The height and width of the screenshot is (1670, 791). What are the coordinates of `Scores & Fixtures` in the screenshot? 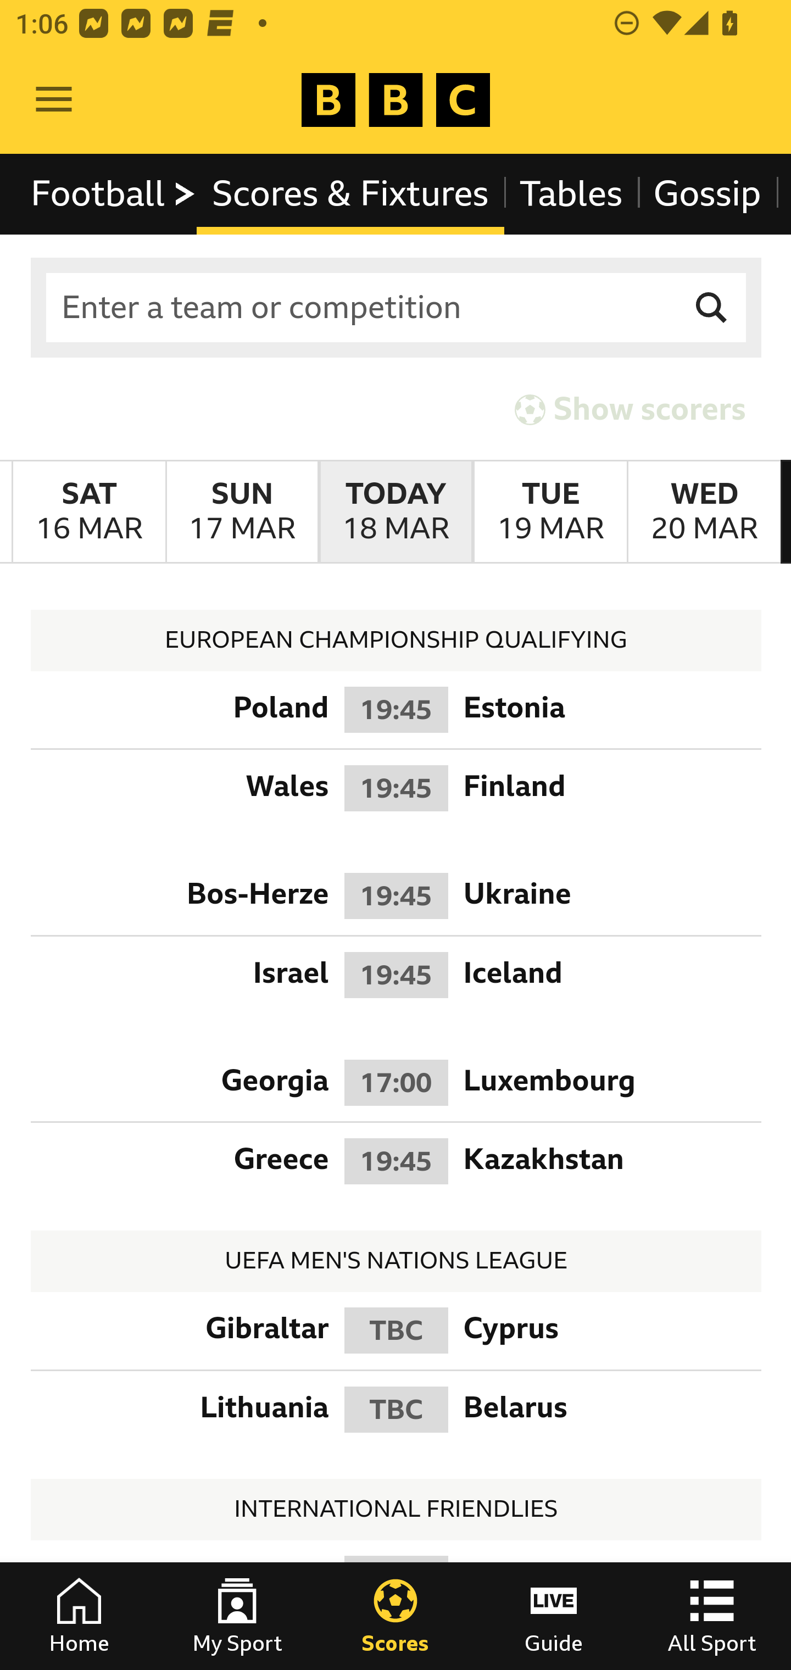 It's located at (350, 193).